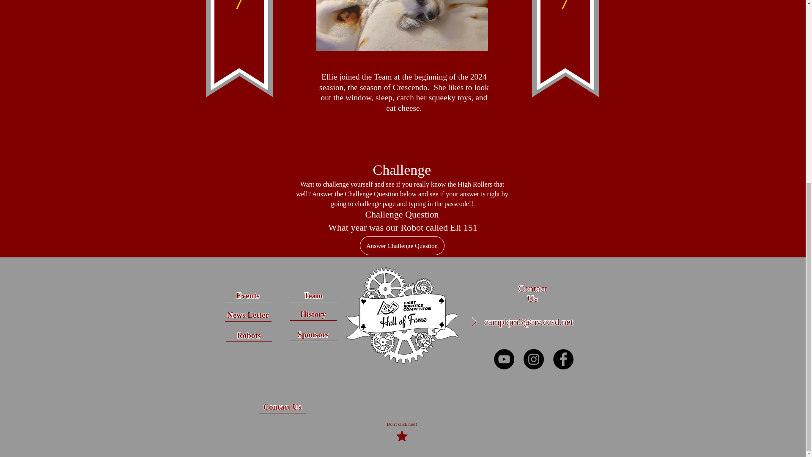 This screenshot has width=812, height=457. Describe the element at coordinates (313, 295) in the screenshot. I see `Team` at that location.